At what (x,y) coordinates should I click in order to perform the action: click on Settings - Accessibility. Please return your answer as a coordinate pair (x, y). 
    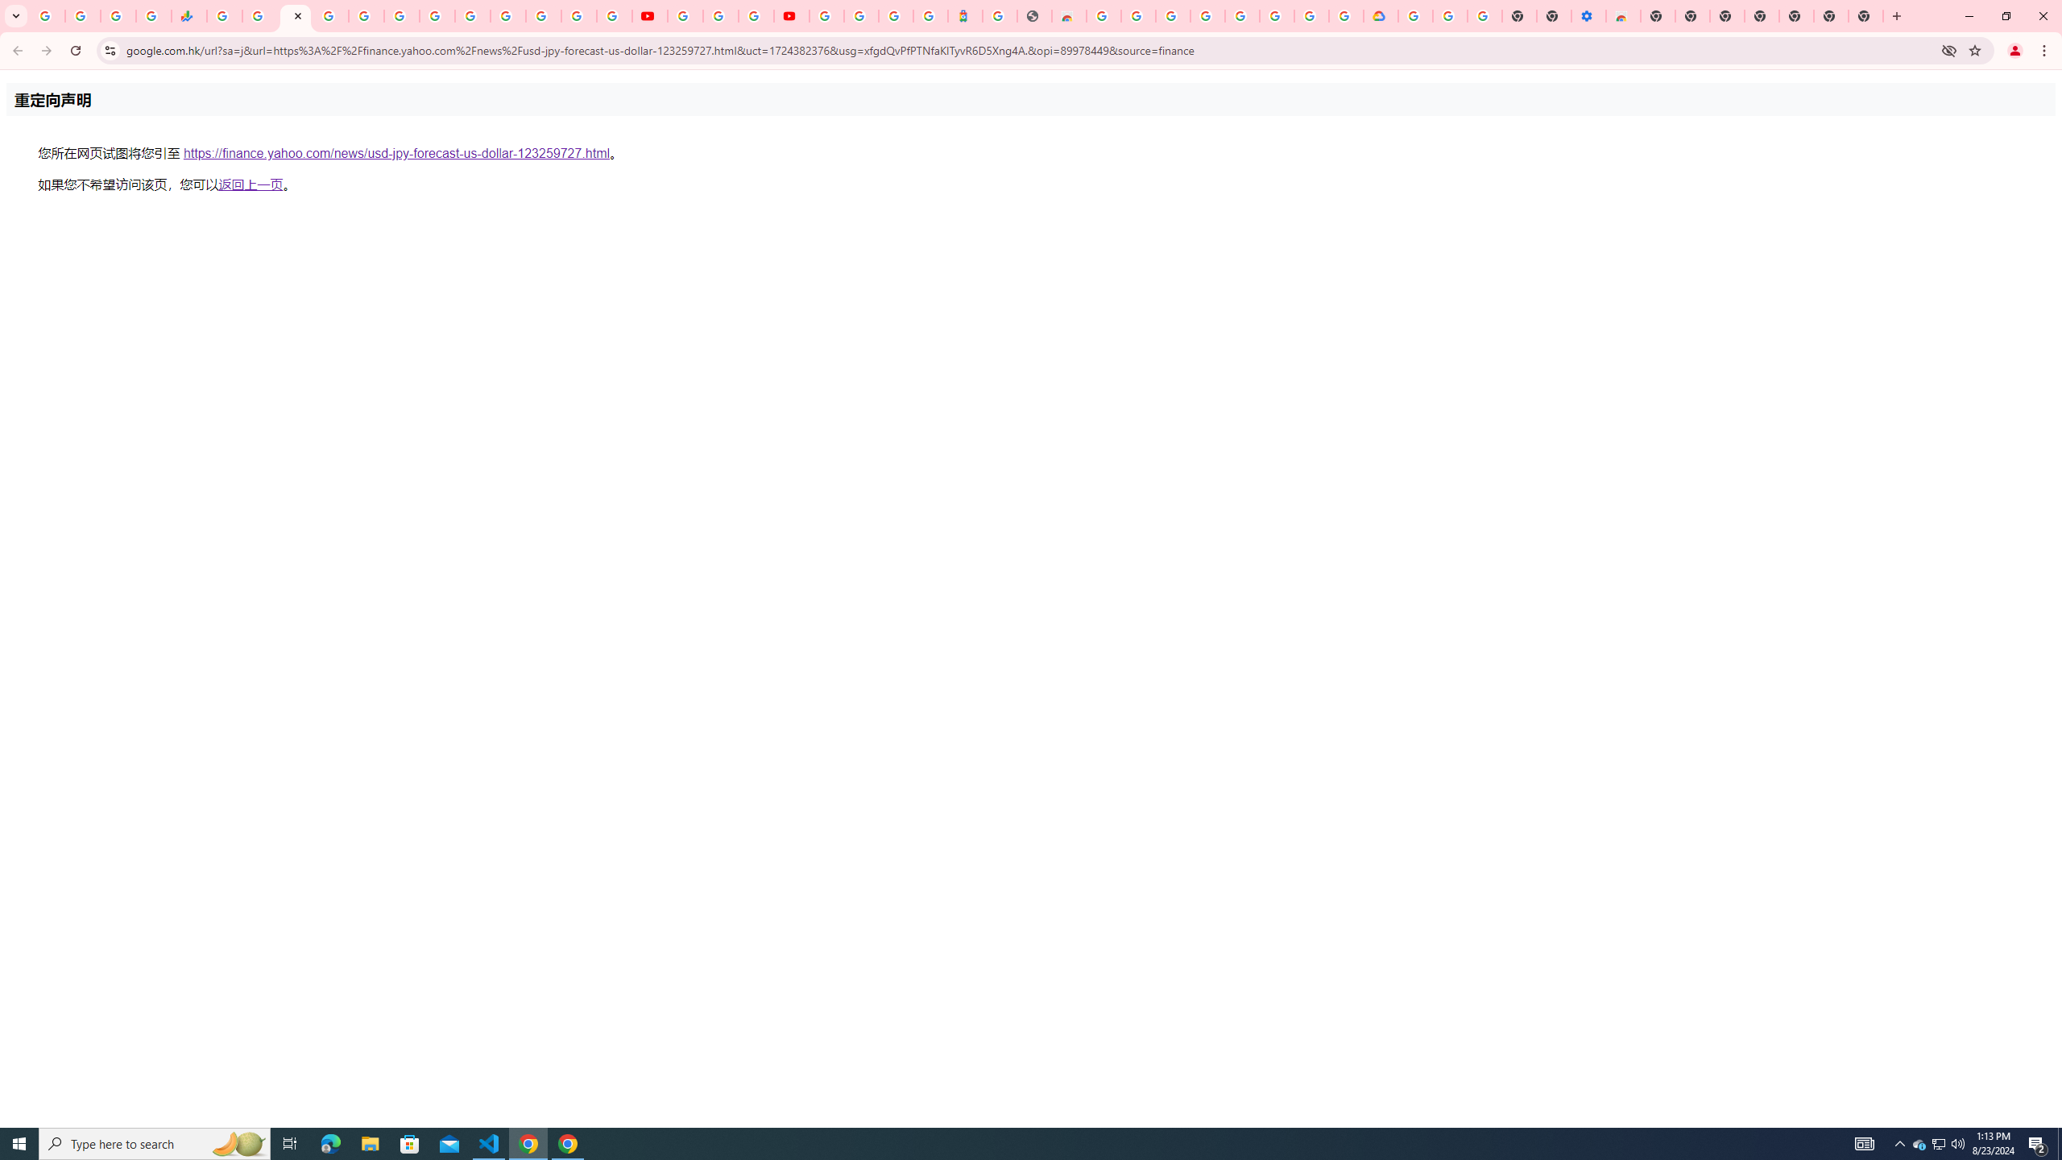
    Looking at the image, I should click on (1588, 16).